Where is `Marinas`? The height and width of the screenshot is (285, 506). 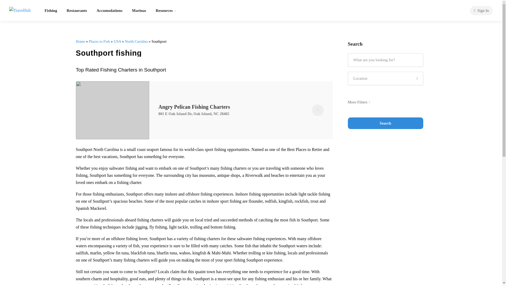
Marinas is located at coordinates (139, 11).